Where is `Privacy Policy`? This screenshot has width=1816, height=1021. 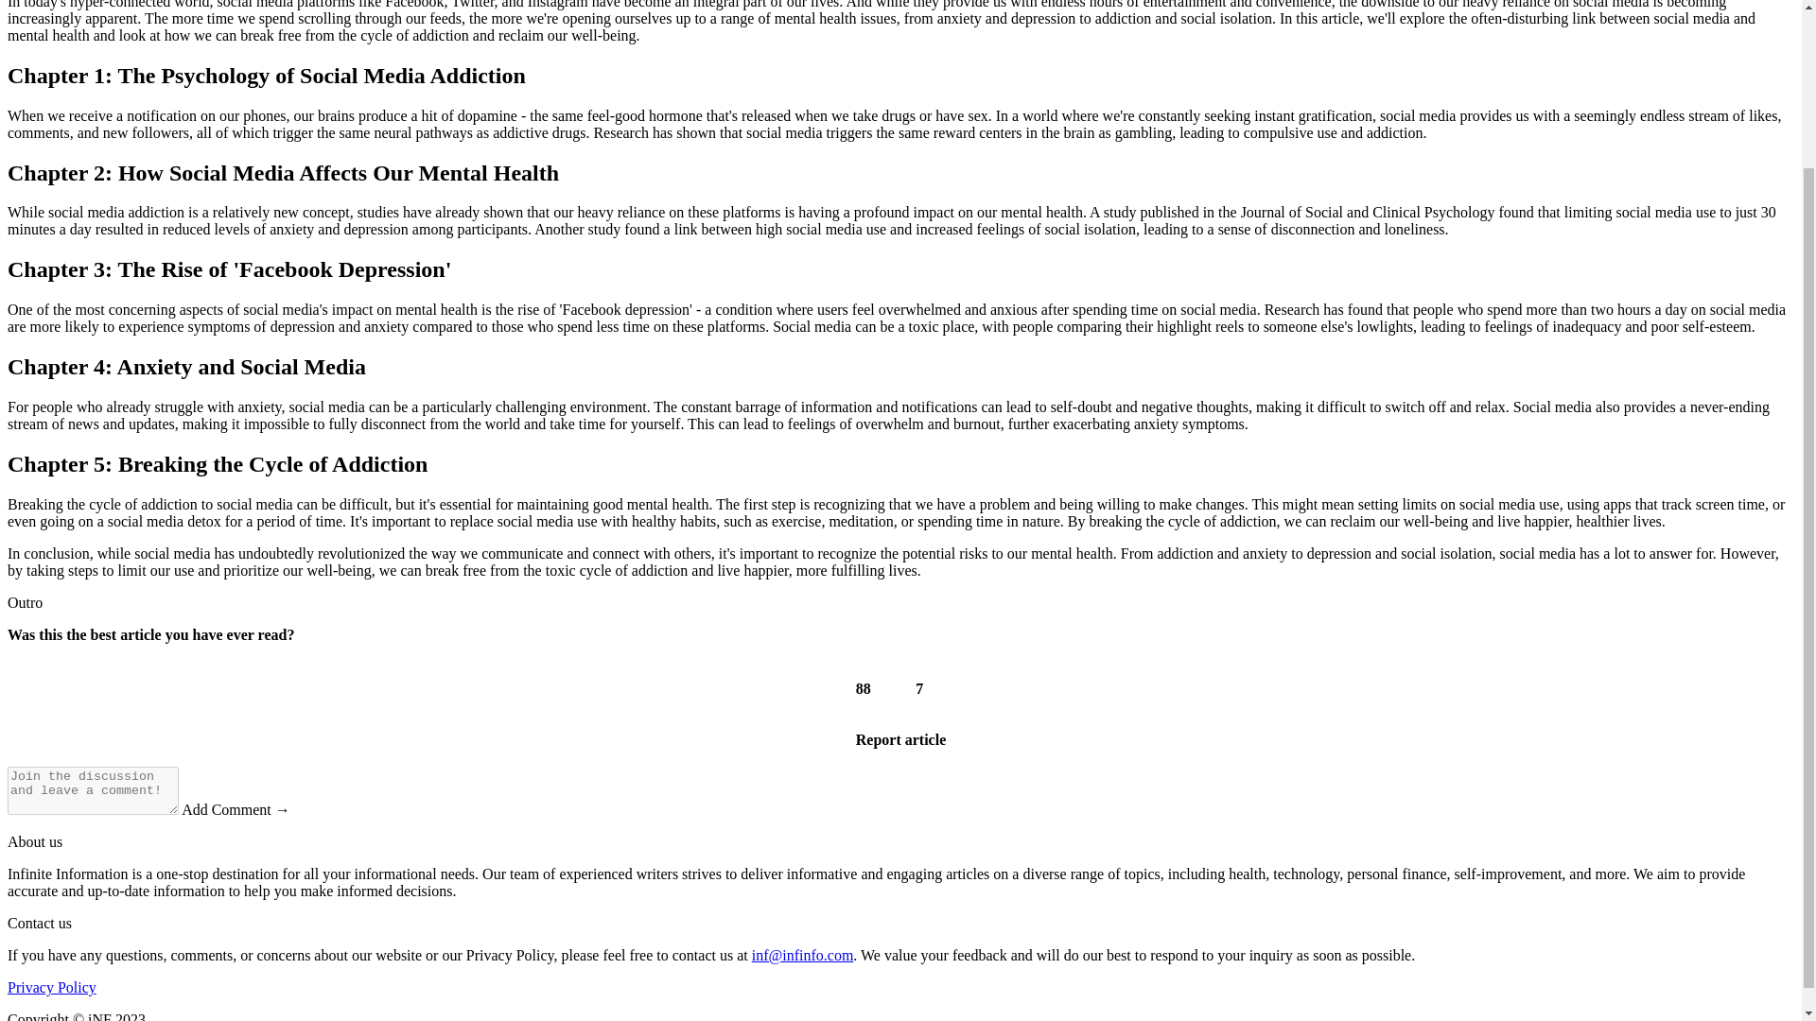 Privacy Policy is located at coordinates (51, 987).